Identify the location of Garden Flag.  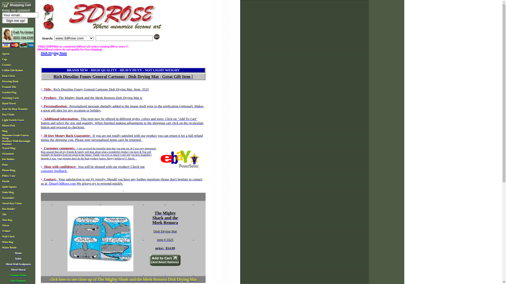
(9, 92).